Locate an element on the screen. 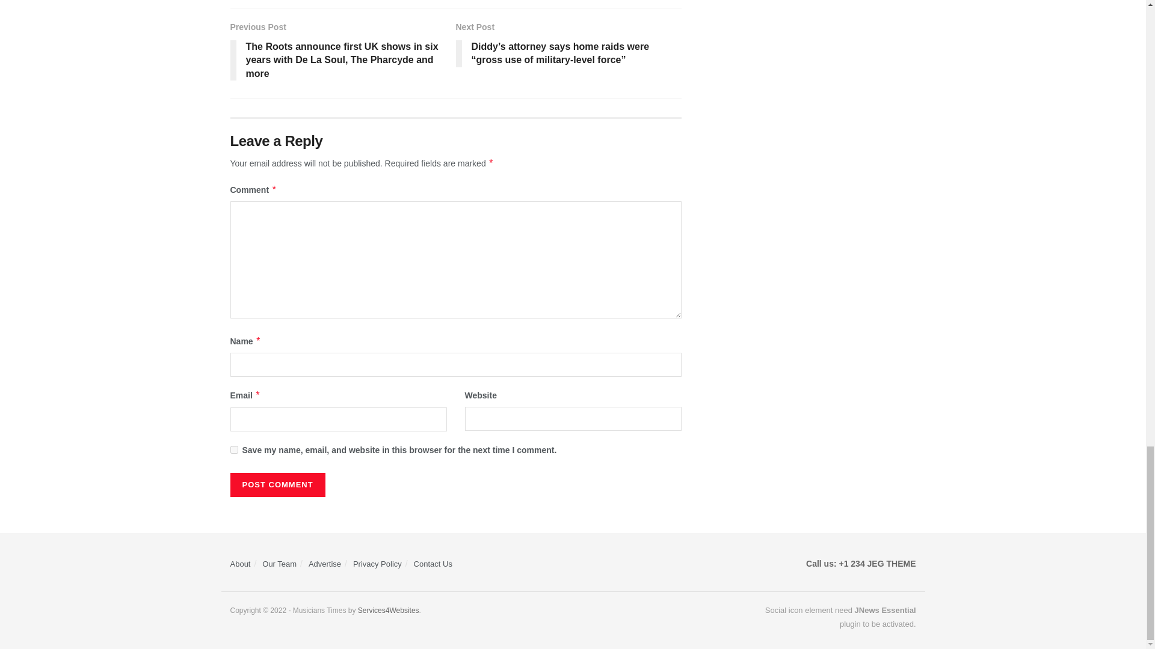 This screenshot has height=649, width=1155. Post Comment is located at coordinates (277, 485).